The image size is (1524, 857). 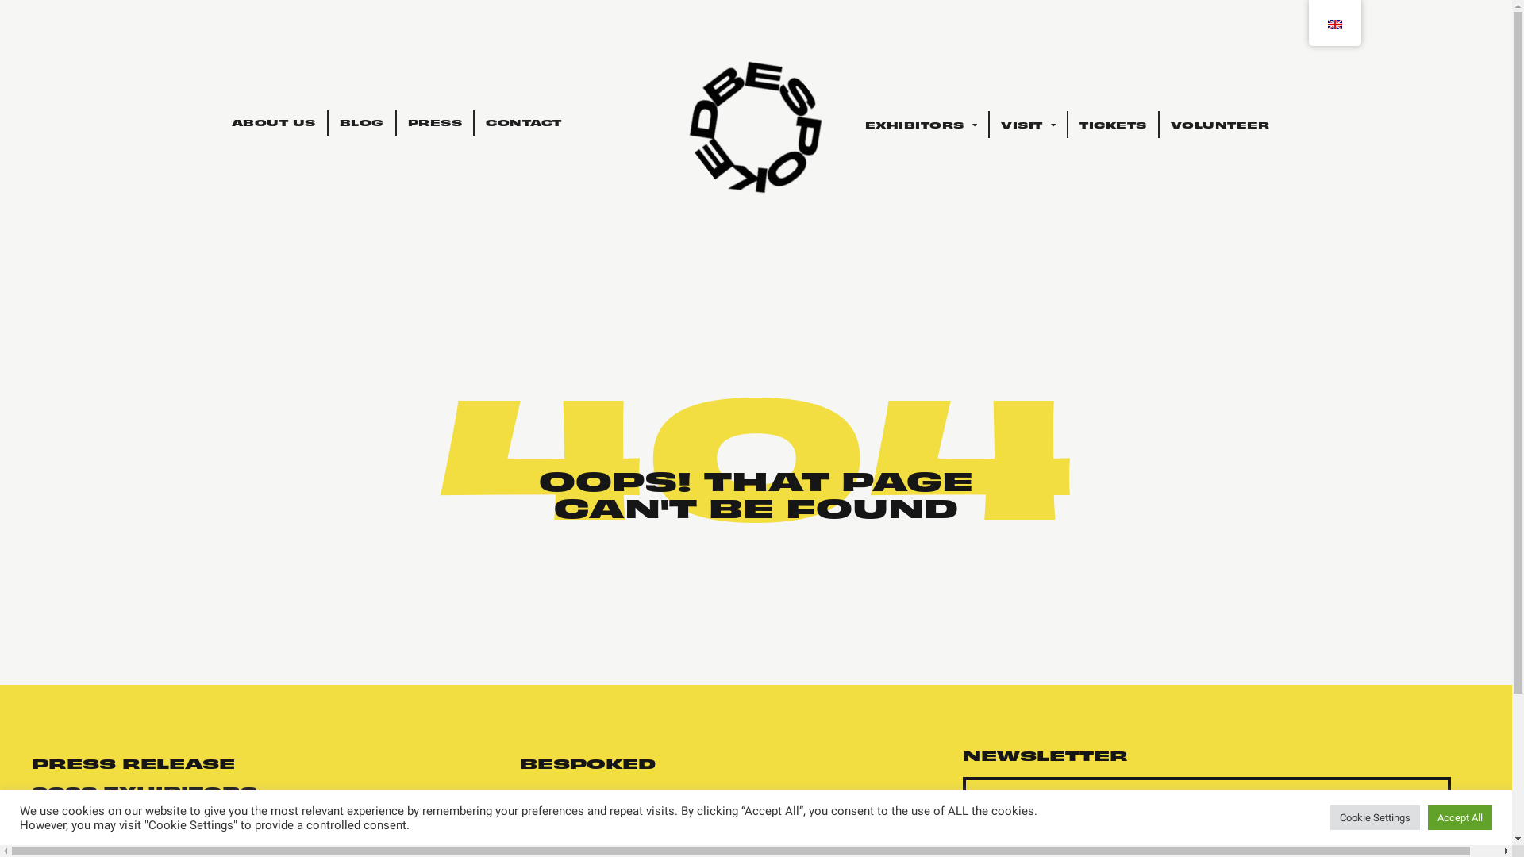 I want to click on EXHIBITORS, so click(x=922, y=125).